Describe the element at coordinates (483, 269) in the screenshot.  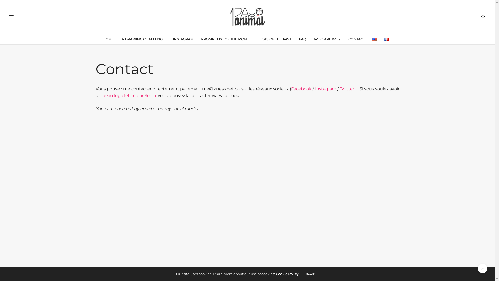
I see `Scroll To Top` at that location.